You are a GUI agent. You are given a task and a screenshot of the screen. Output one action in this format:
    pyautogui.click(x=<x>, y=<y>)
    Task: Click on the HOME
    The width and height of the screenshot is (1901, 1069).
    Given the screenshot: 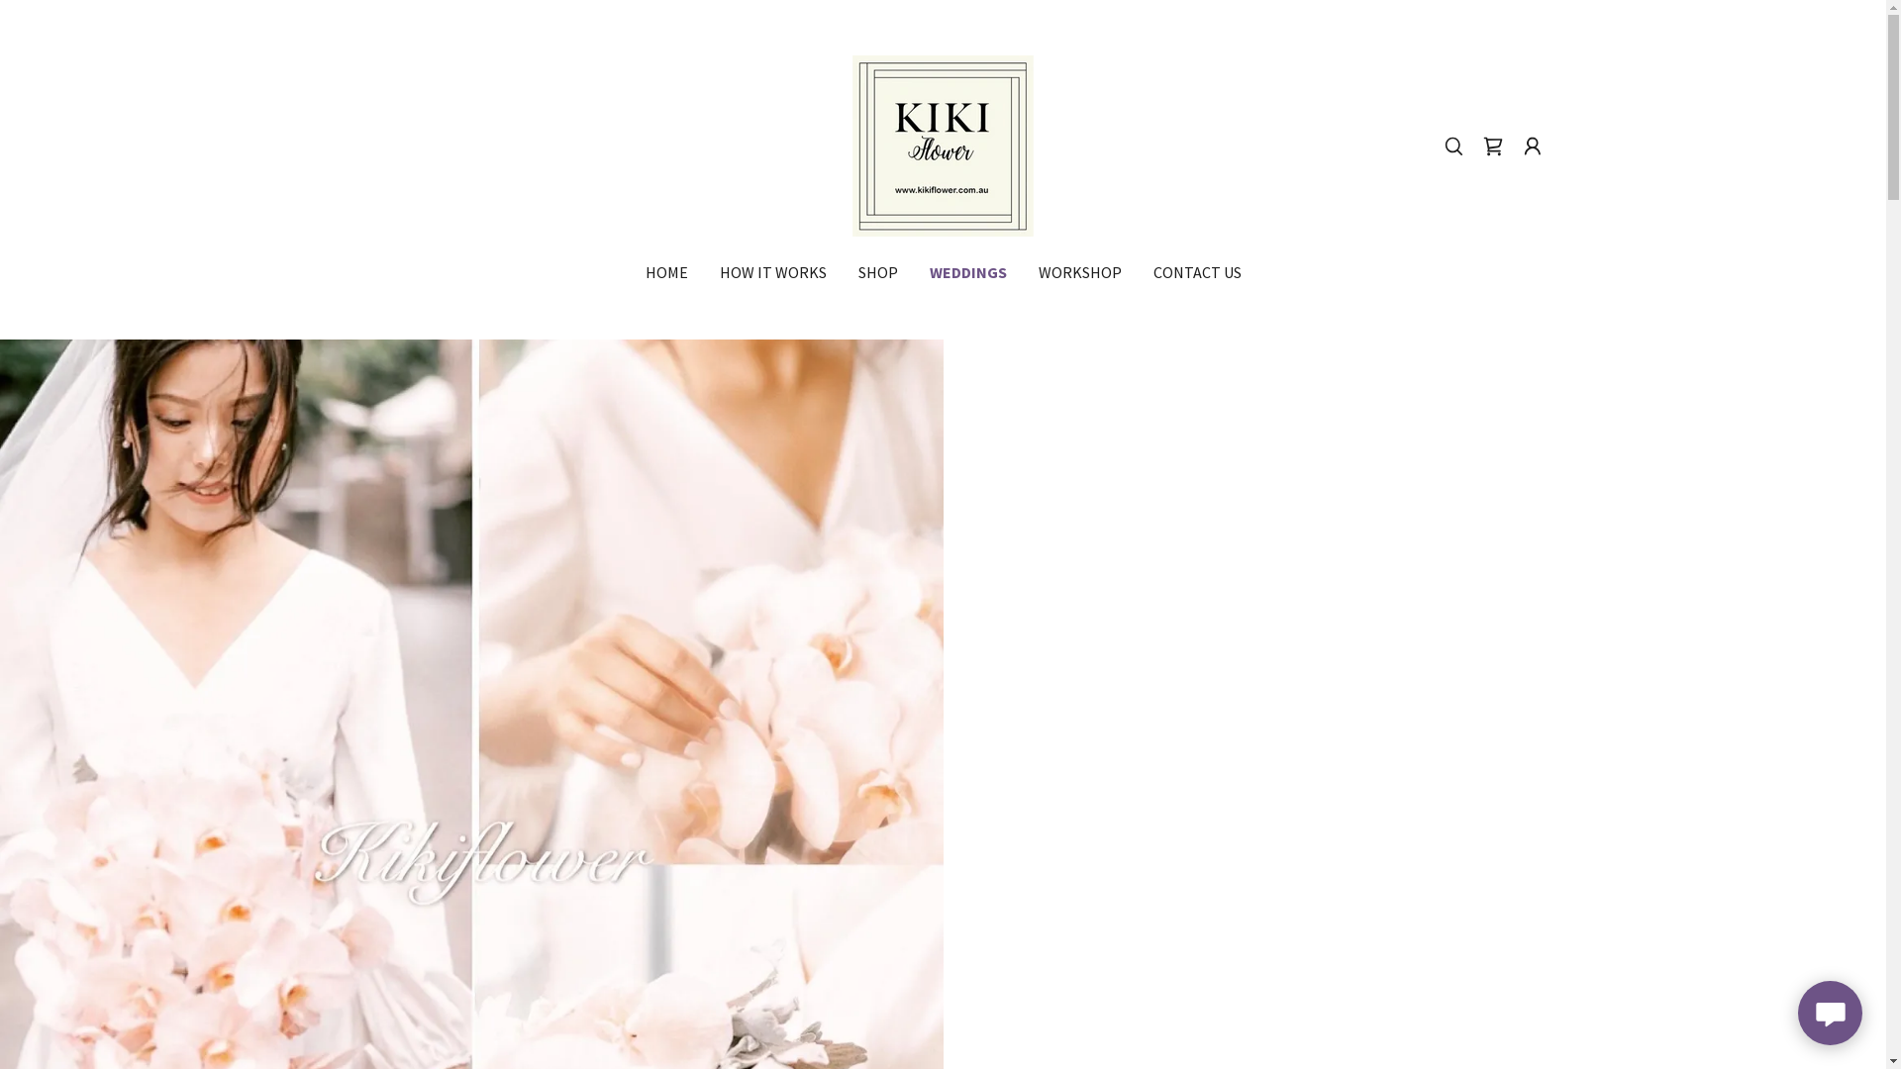 What is the action you would take?
    pyautogui.click(x=667, y=272)
    